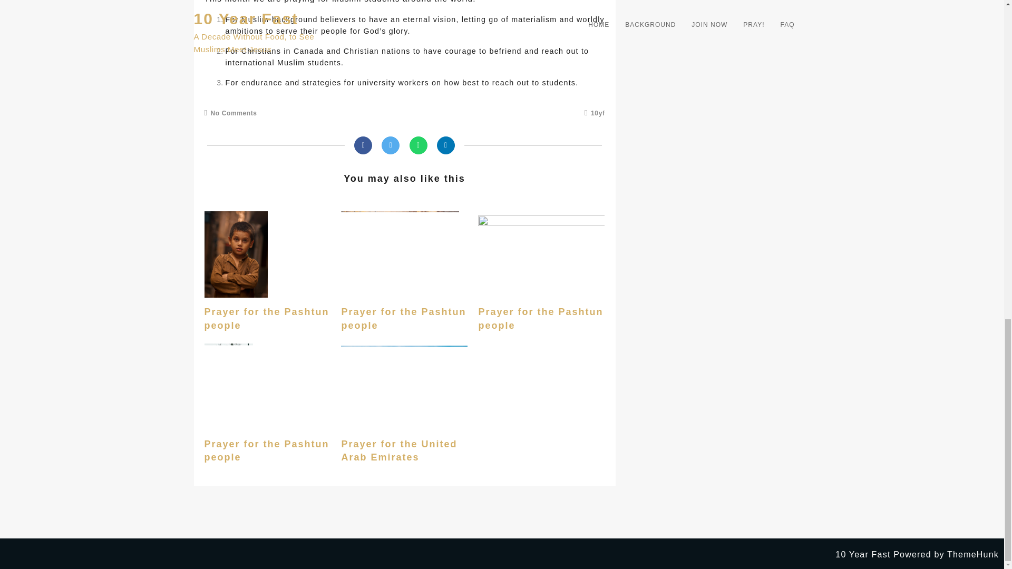 Image resolution: width=1012 pixels, height=569 pixels. I want to click on Prayer for the Pashtun people, so click(267, 318).